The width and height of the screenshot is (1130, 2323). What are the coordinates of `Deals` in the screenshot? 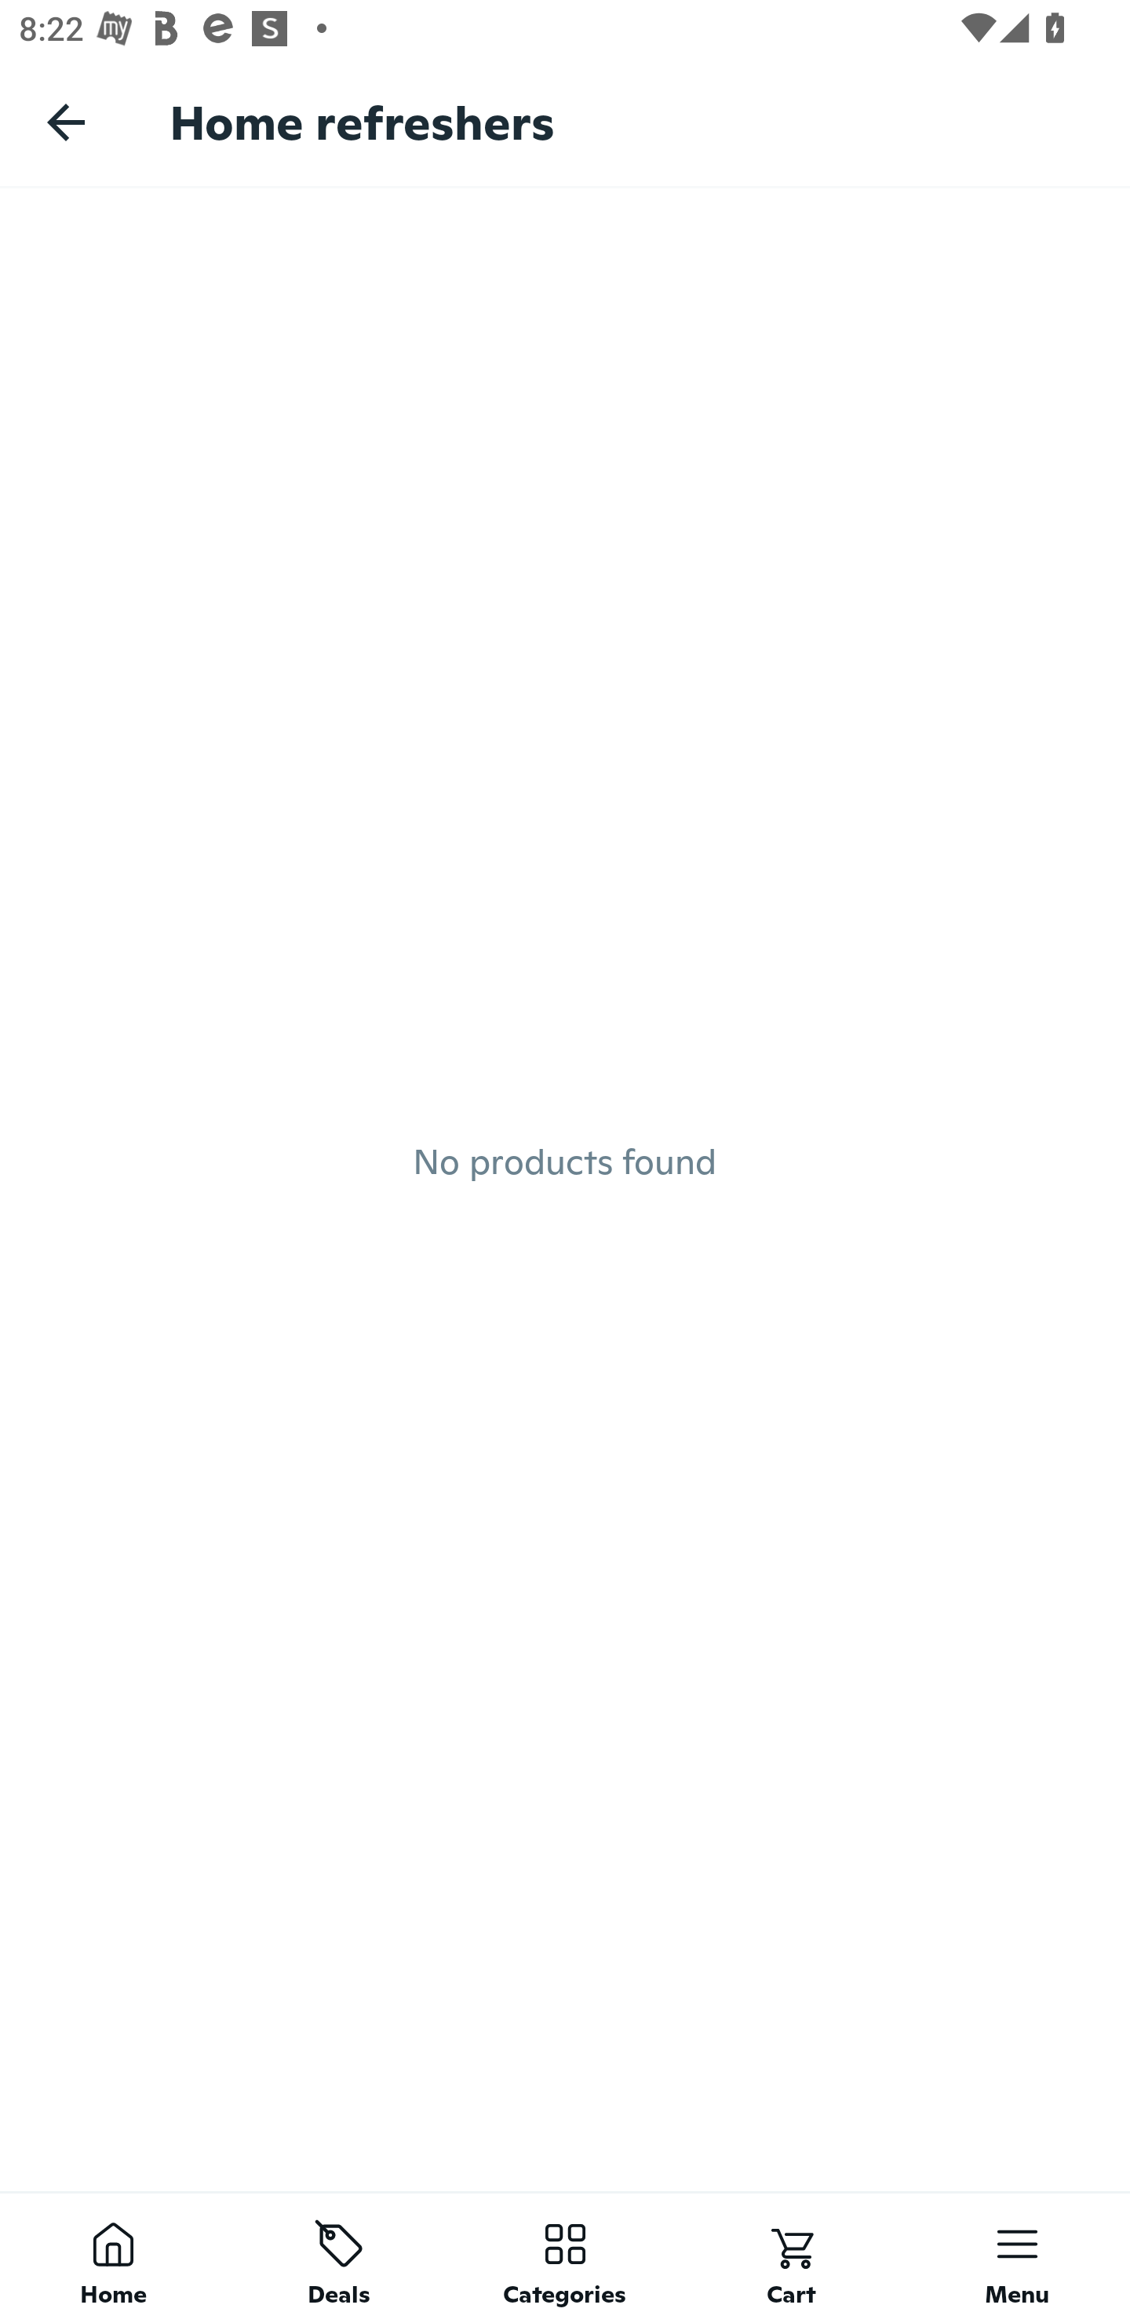 It's located at (339, 2257).